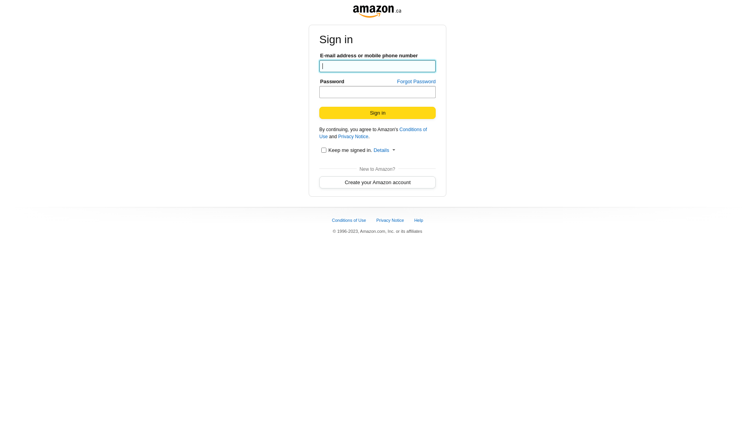  I want to click on Create your Amazon account, so click(377, 182).